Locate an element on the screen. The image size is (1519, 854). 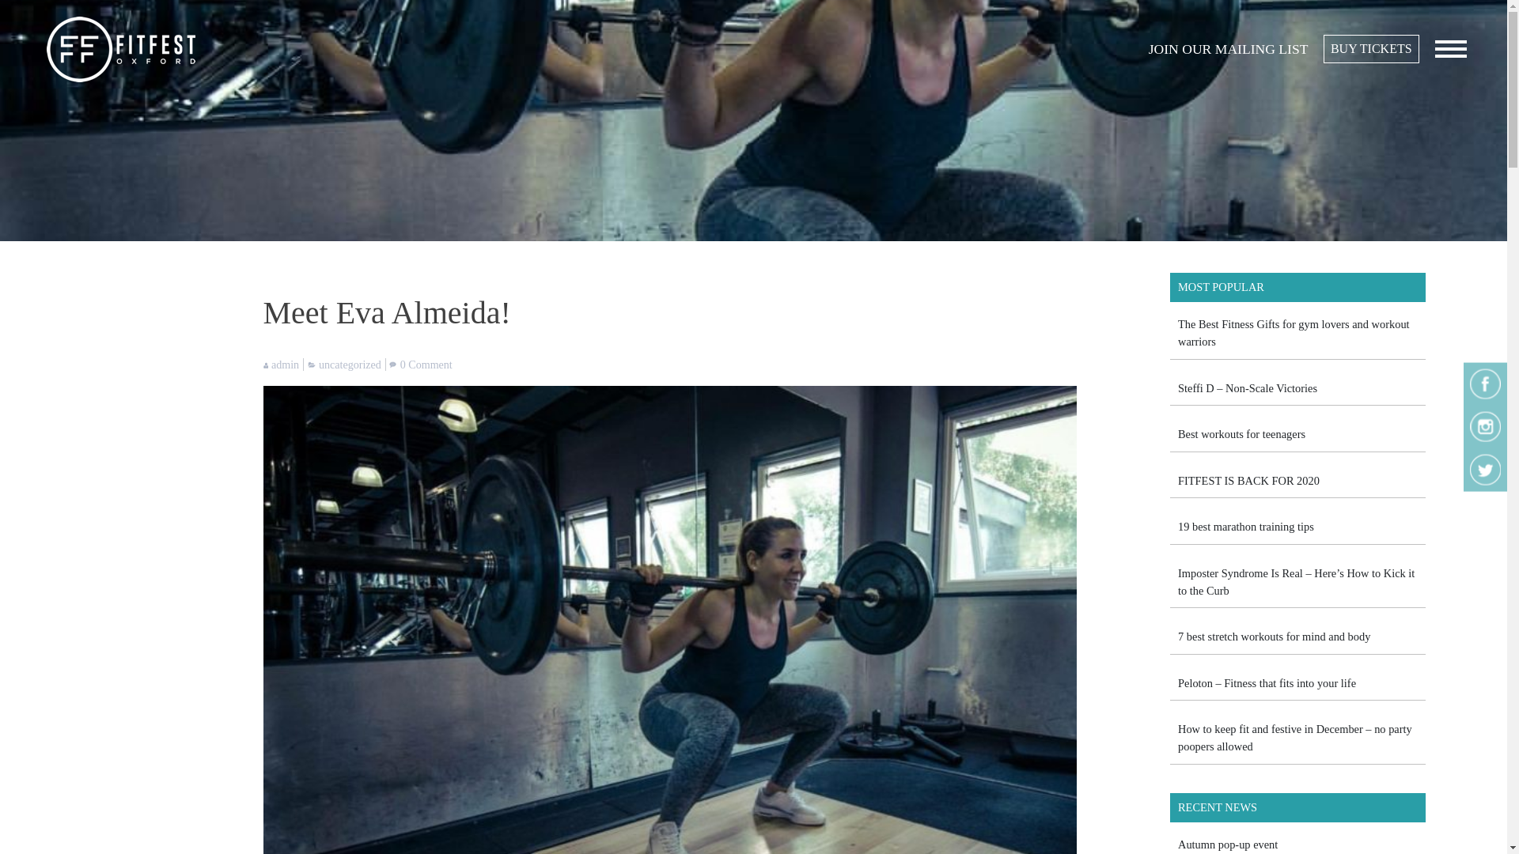
FITFEST IS BACK FOR 2020 is located at coordinates (1248, 481).